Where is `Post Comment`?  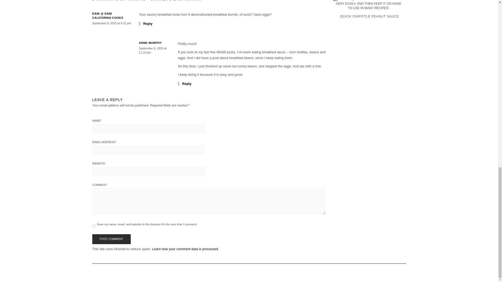
Post Comment is located at coordinates (111, 239).